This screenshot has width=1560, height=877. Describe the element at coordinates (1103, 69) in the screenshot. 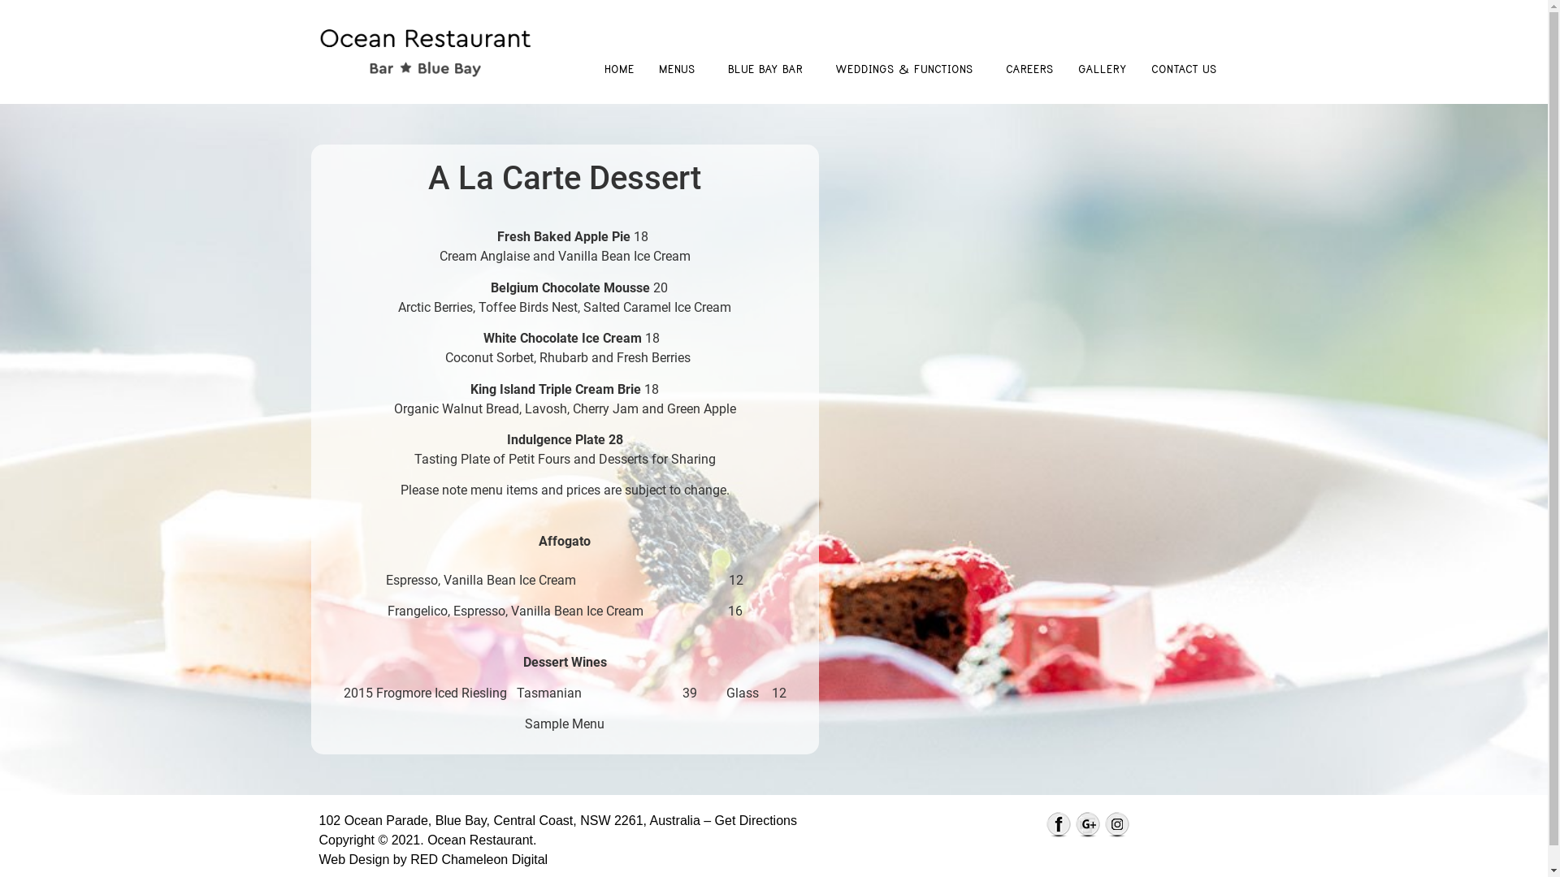

I see `GALLERY` at that location.